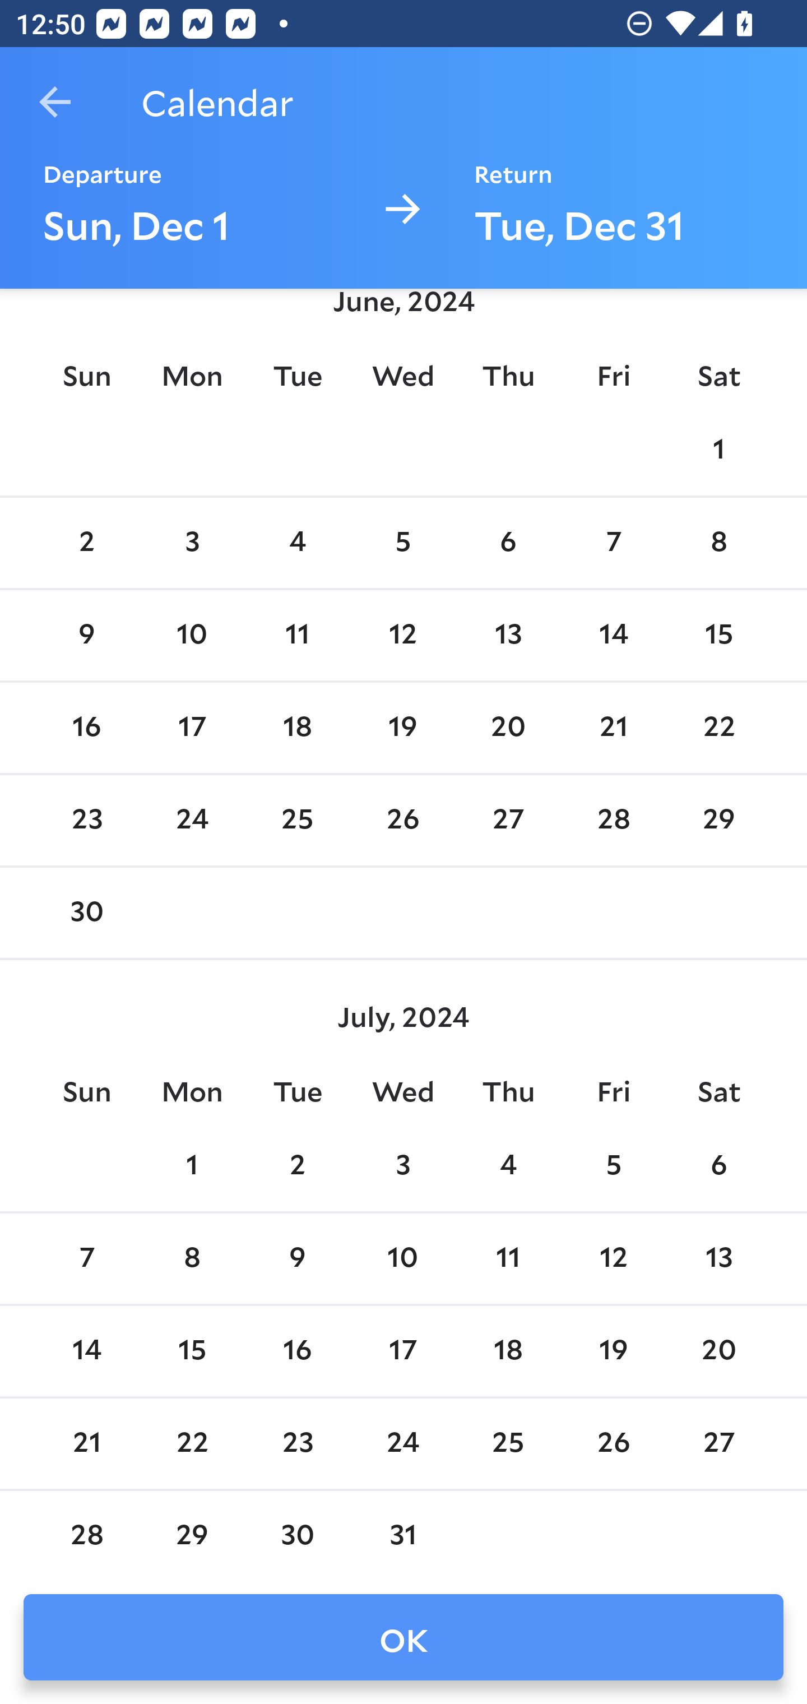 The height and width of the screenshot is (1704, 807). I want to click on 18, so click(508, 1351).